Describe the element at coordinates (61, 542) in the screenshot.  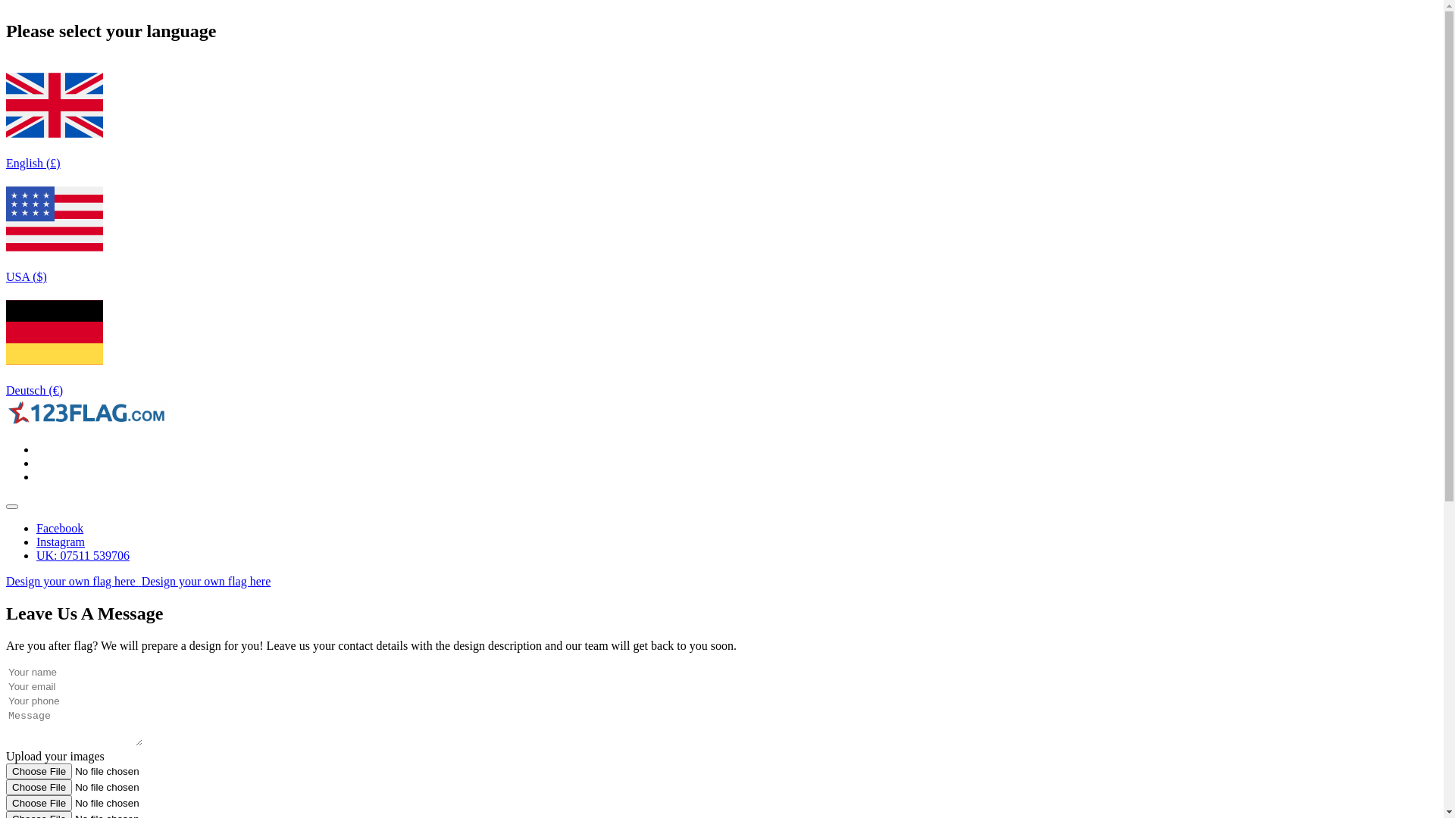
I see `Instagram` at that location.